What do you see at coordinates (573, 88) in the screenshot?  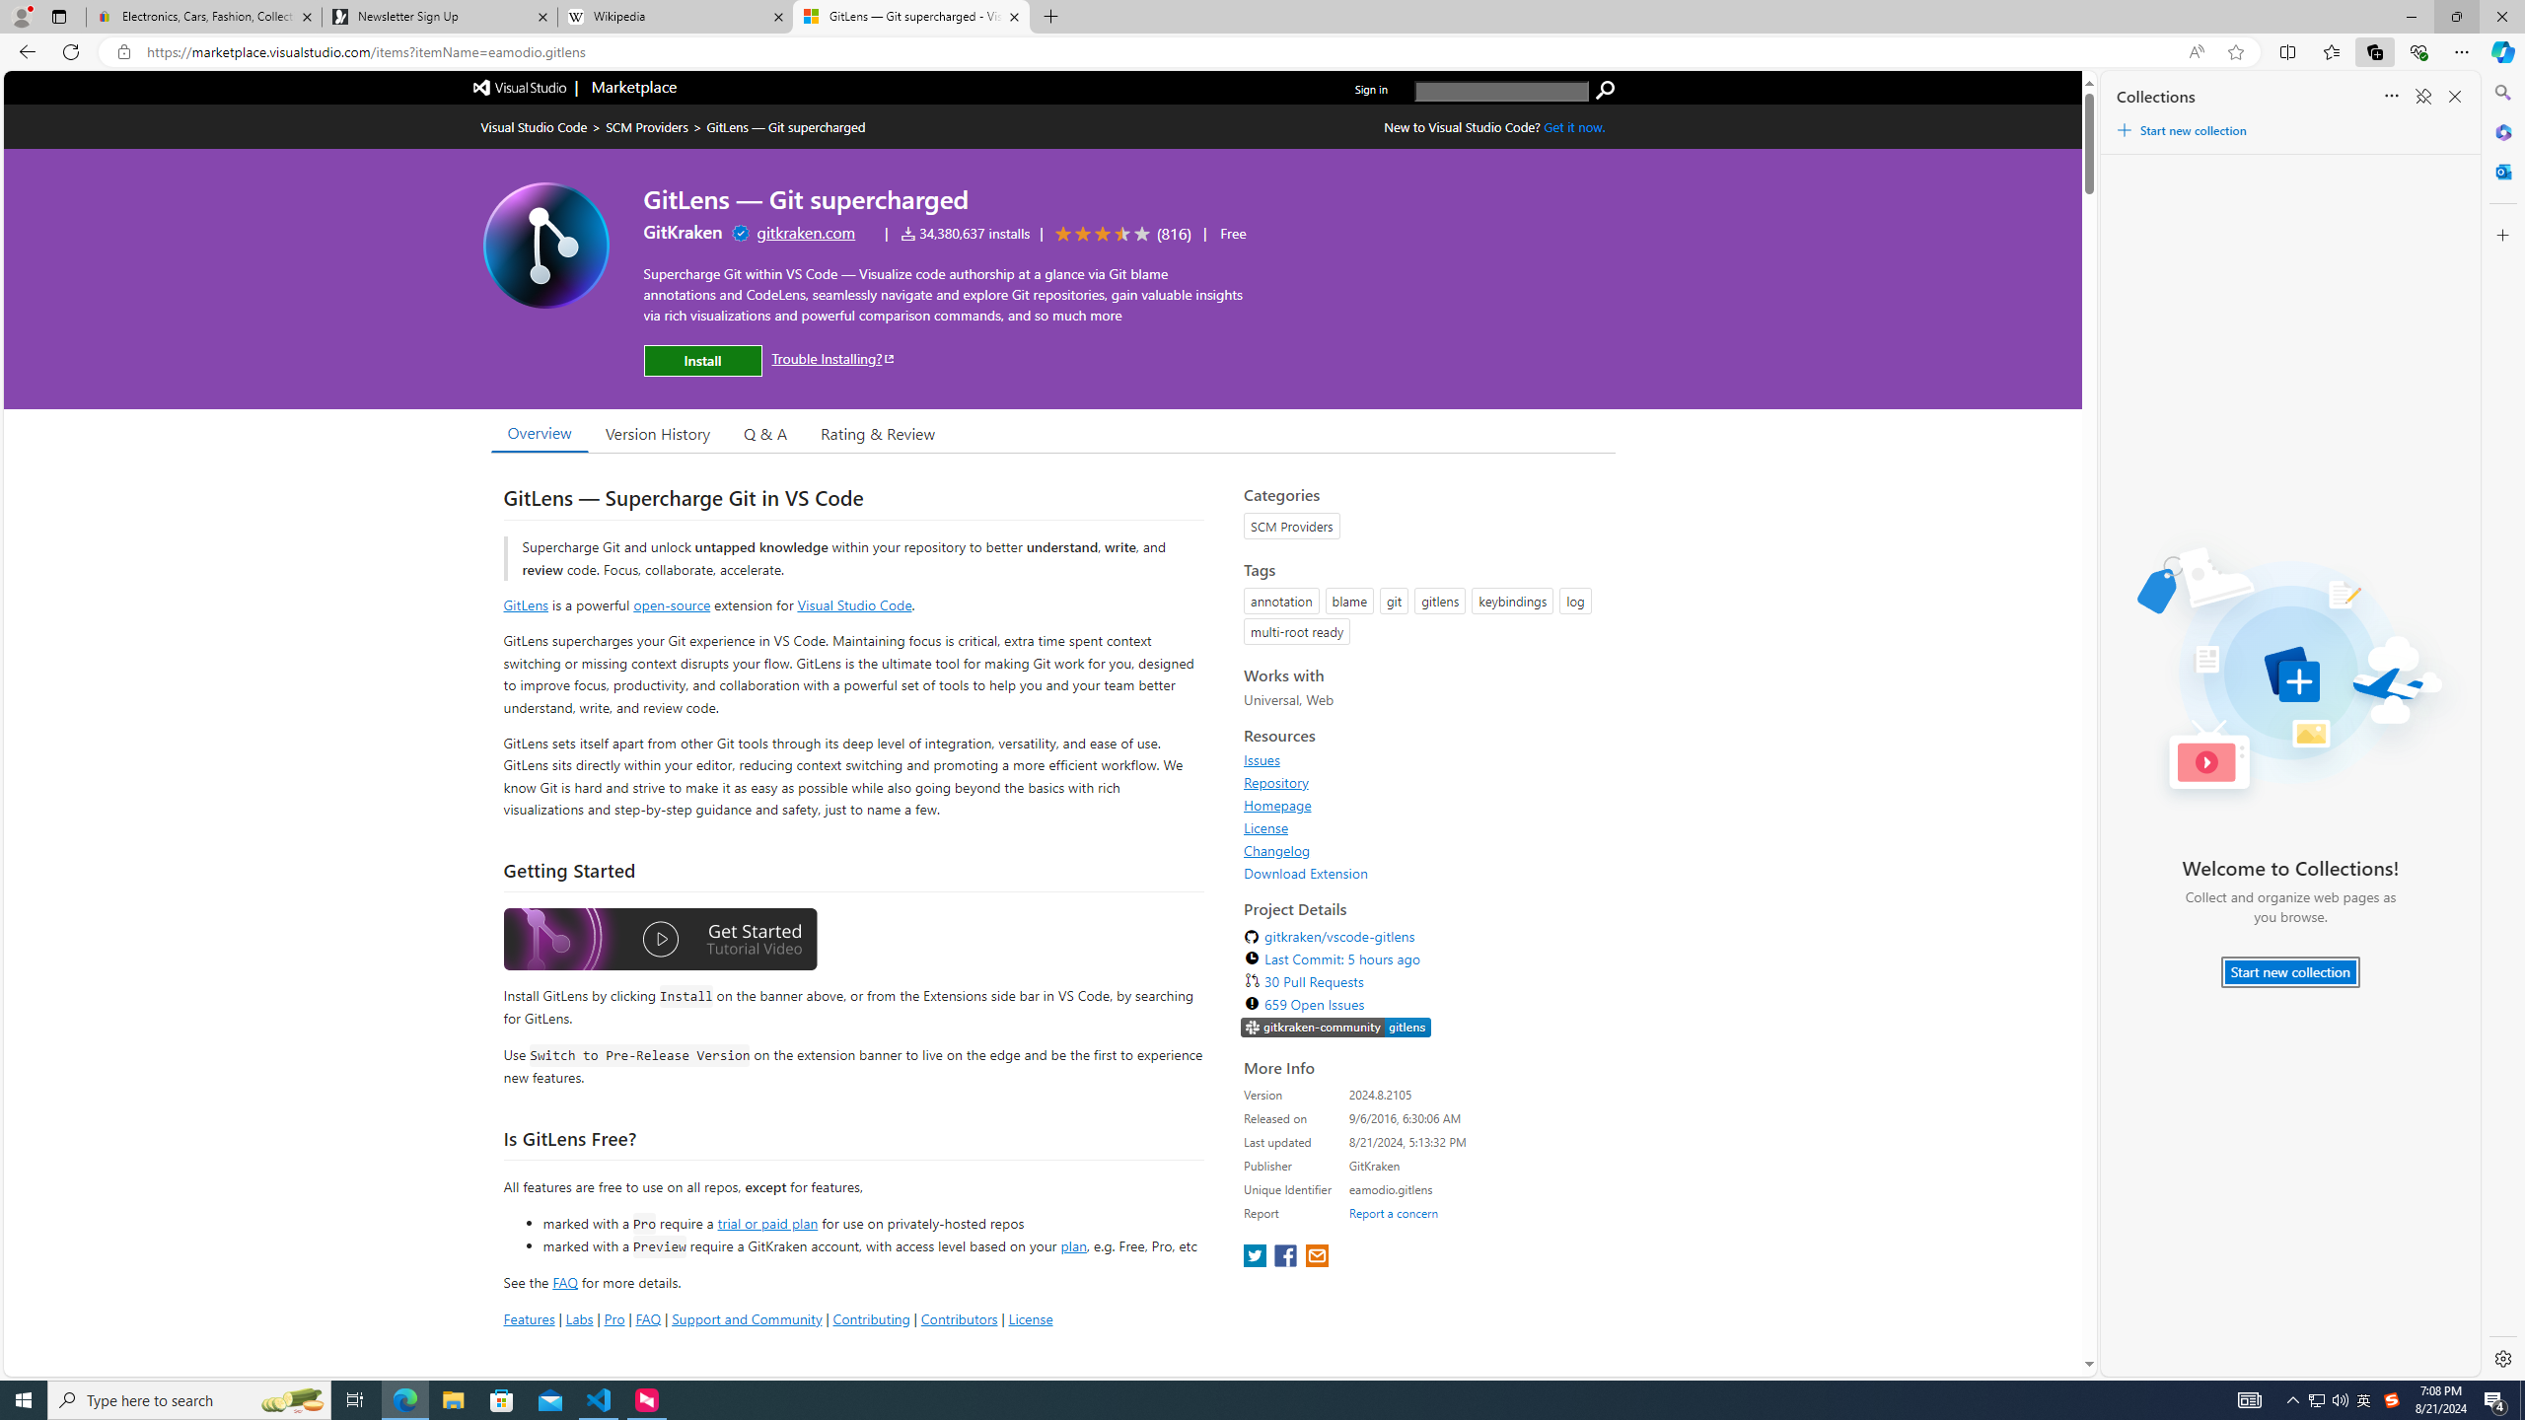 I see `Visual Studio logo Marketplace logo` at bounding box center [573, 88].